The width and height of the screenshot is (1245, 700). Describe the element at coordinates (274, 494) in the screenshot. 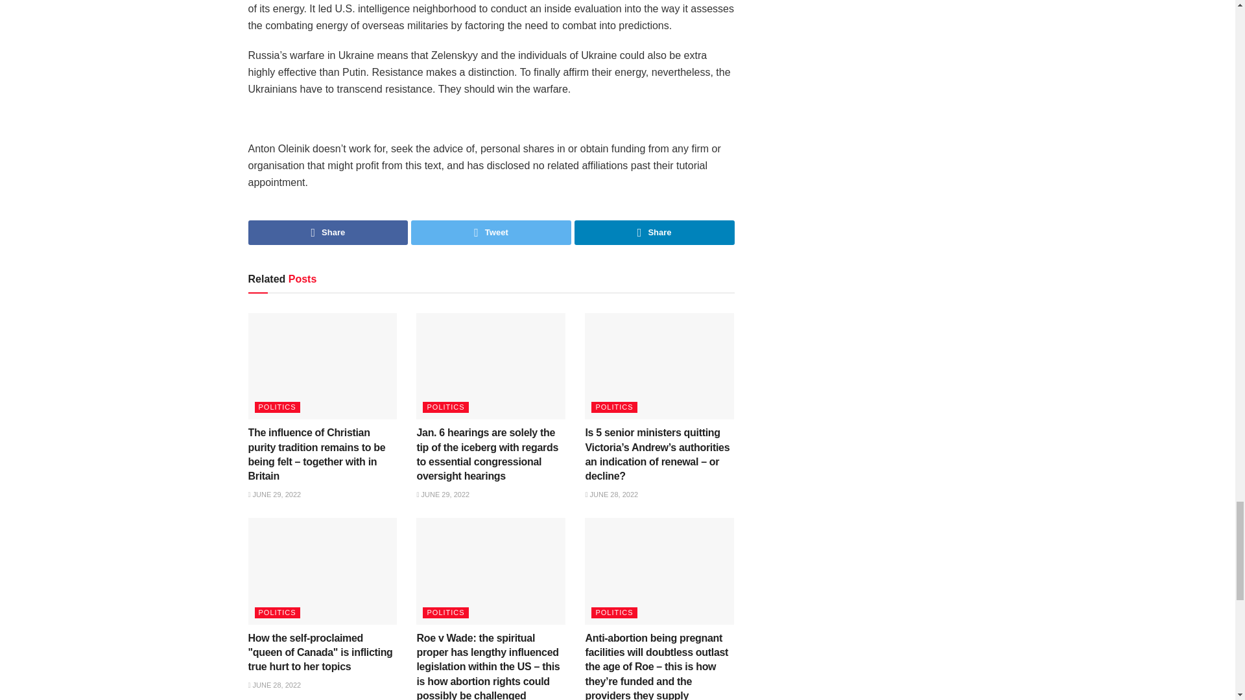

I see `JUNE 29, 2022` at that location.